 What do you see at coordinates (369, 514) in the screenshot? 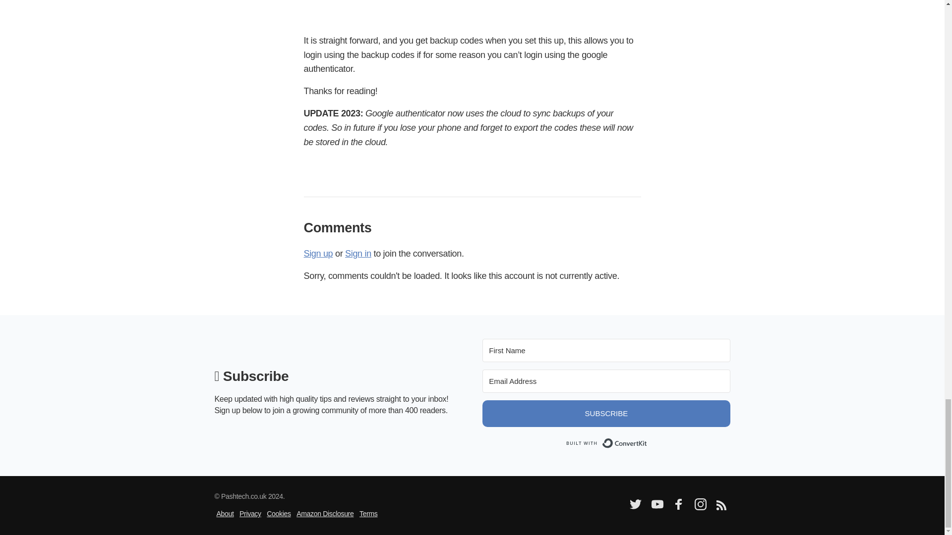
I see `Terms` at bounding box center [369, 514].